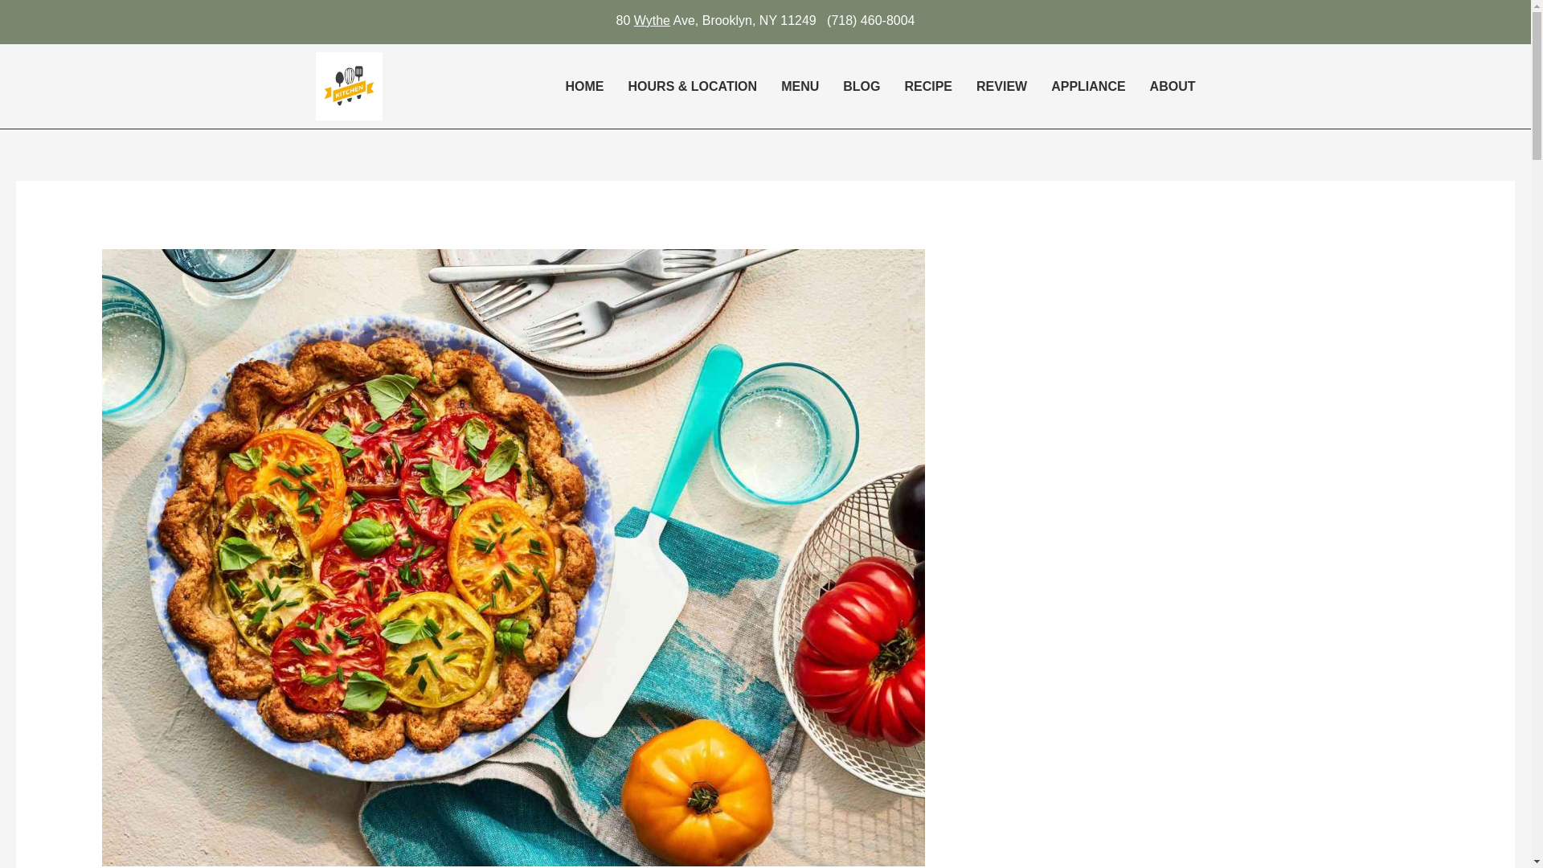 This screenshot has width=1543, height=868. I want to click on REVIEW, so click(1001, 87).